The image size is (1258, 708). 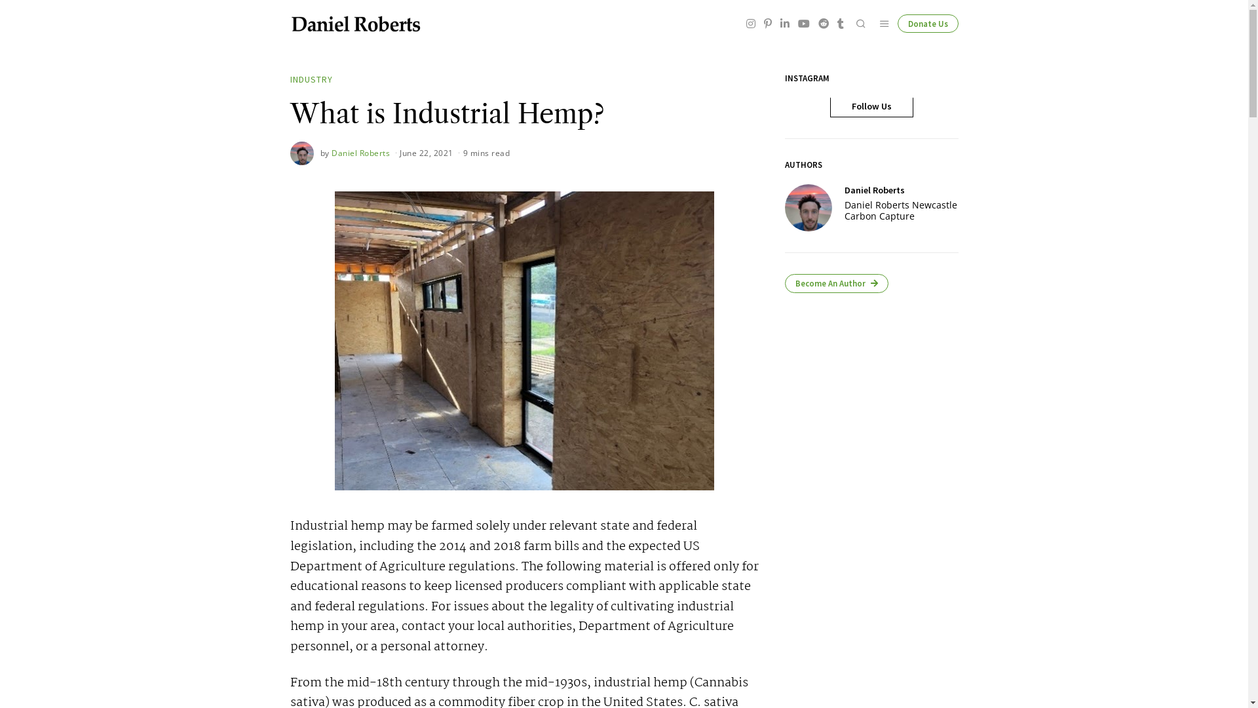 What do you see at coordinates (751, 24) in the screenshot?
I see `Instagram` at bounding box center [751, 24].